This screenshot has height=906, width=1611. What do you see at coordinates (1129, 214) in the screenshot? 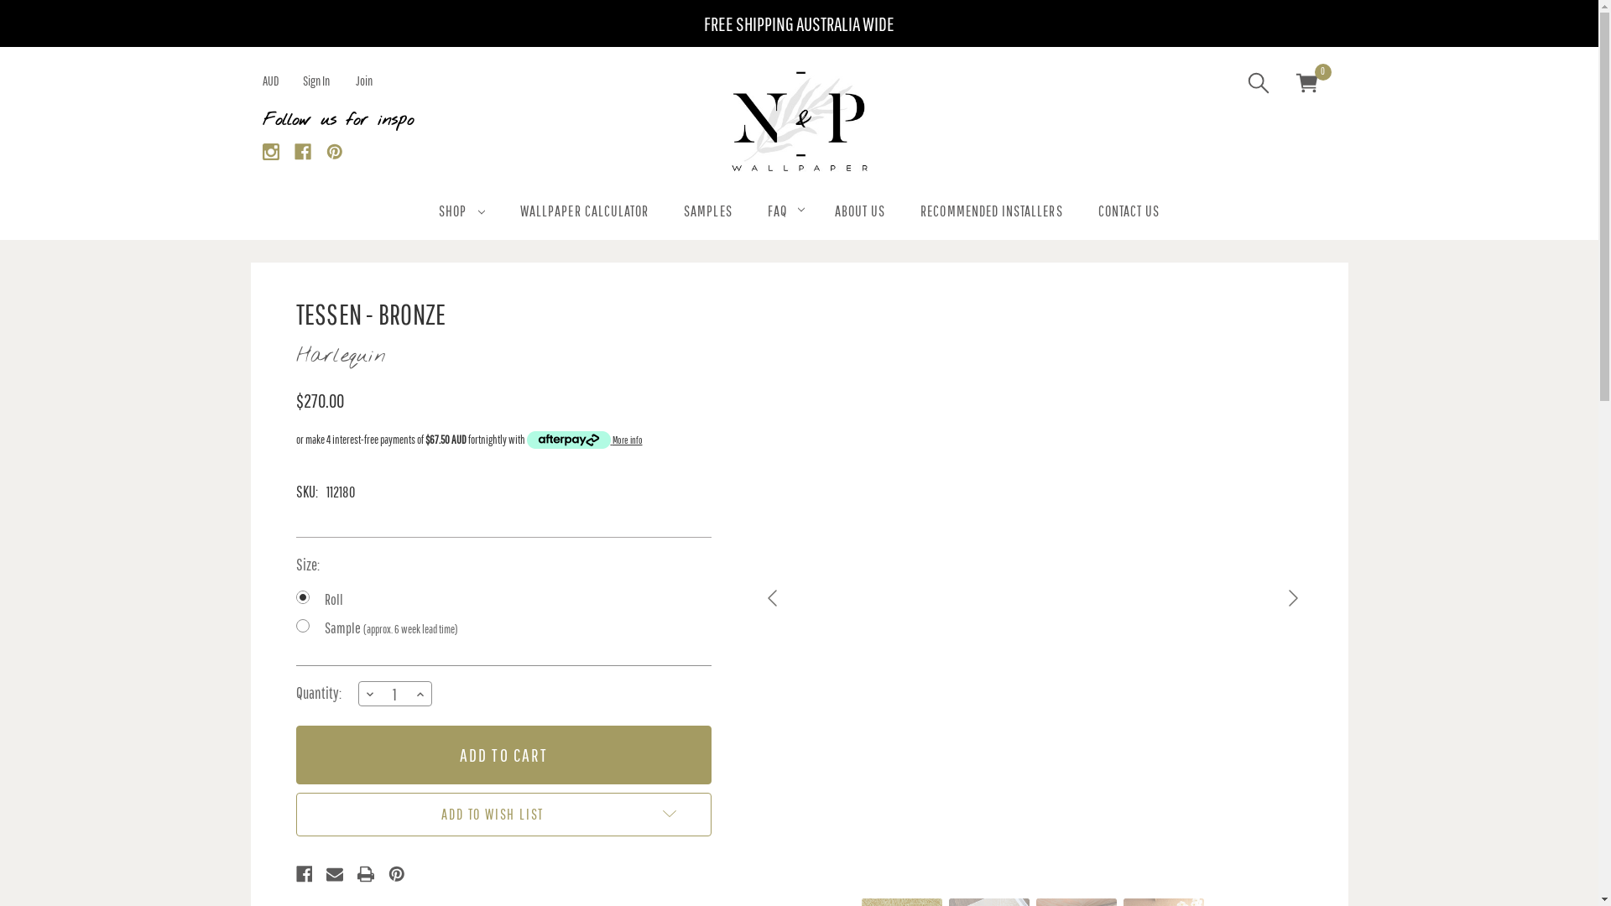
I see `CONTACT US` at bounding box center [1129, 214].